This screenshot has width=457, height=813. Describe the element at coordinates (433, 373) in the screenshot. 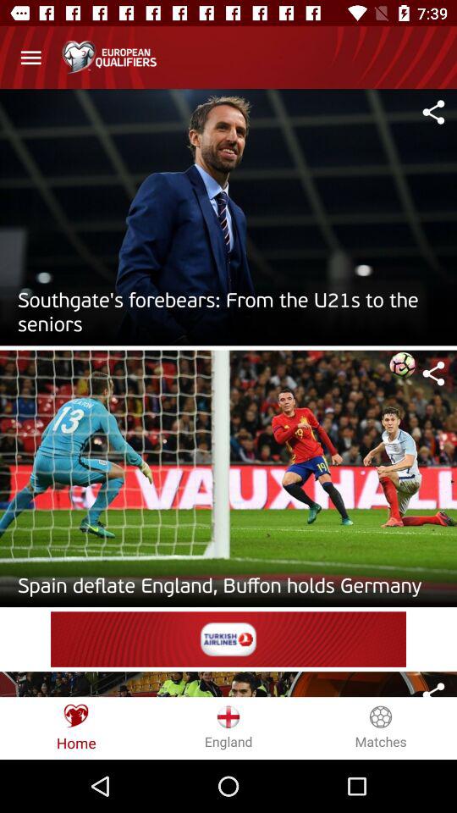

I see `share the article` at that location.